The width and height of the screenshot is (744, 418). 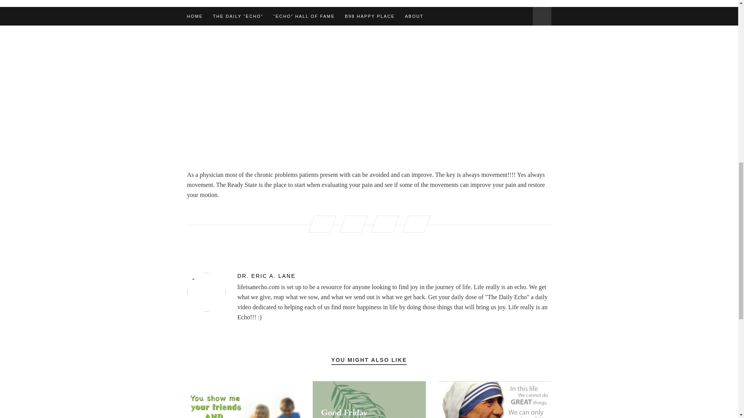 What do you see at coordinates (369, 276) in the screenshot?
I see `Posts by Dr. Eric A. Lane` at bounding box center [369, 276].